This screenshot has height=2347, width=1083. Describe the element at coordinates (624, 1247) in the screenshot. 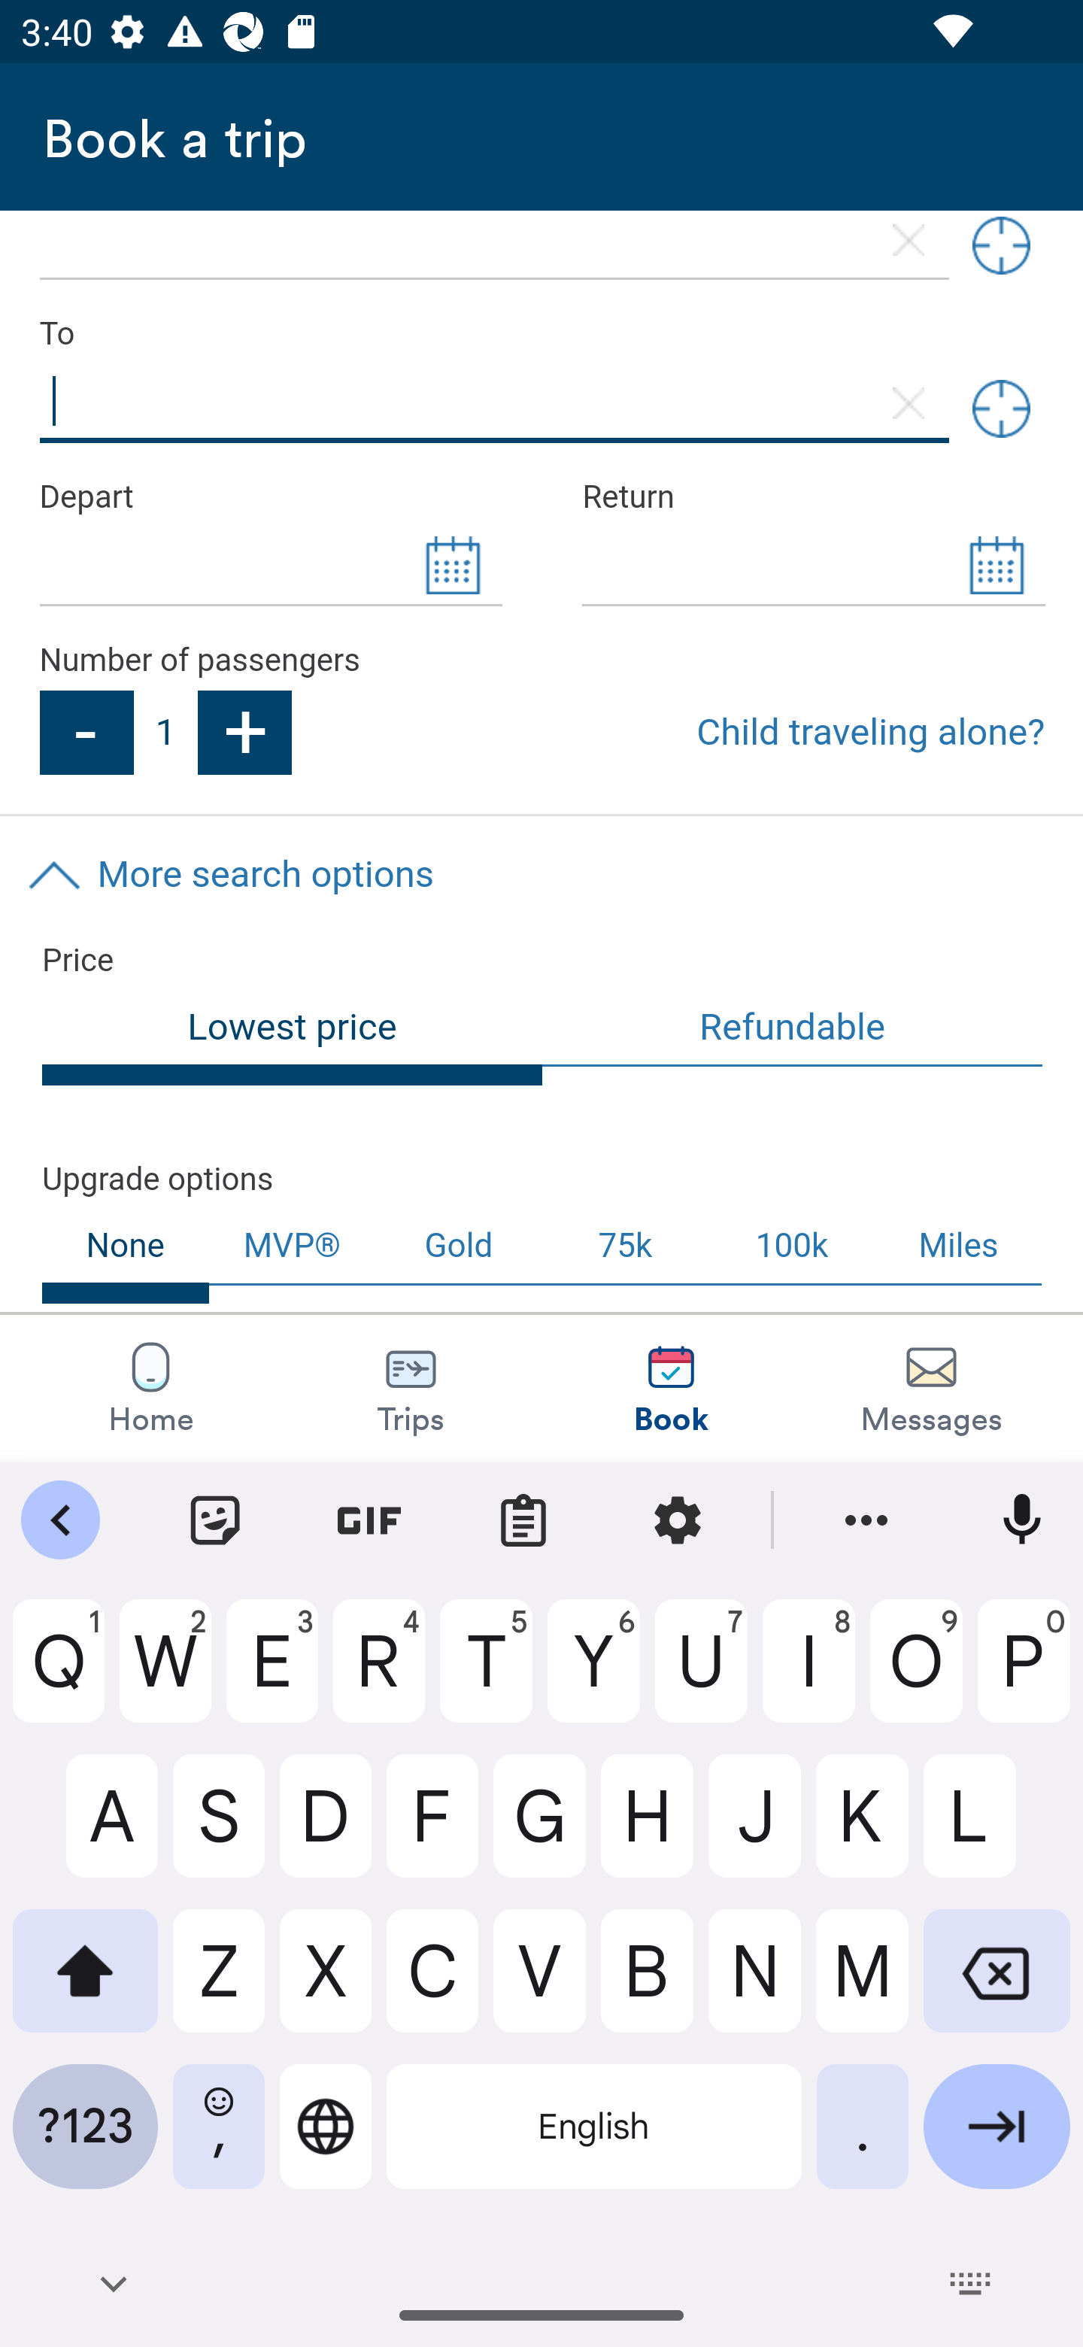

I see `75k` at that location.